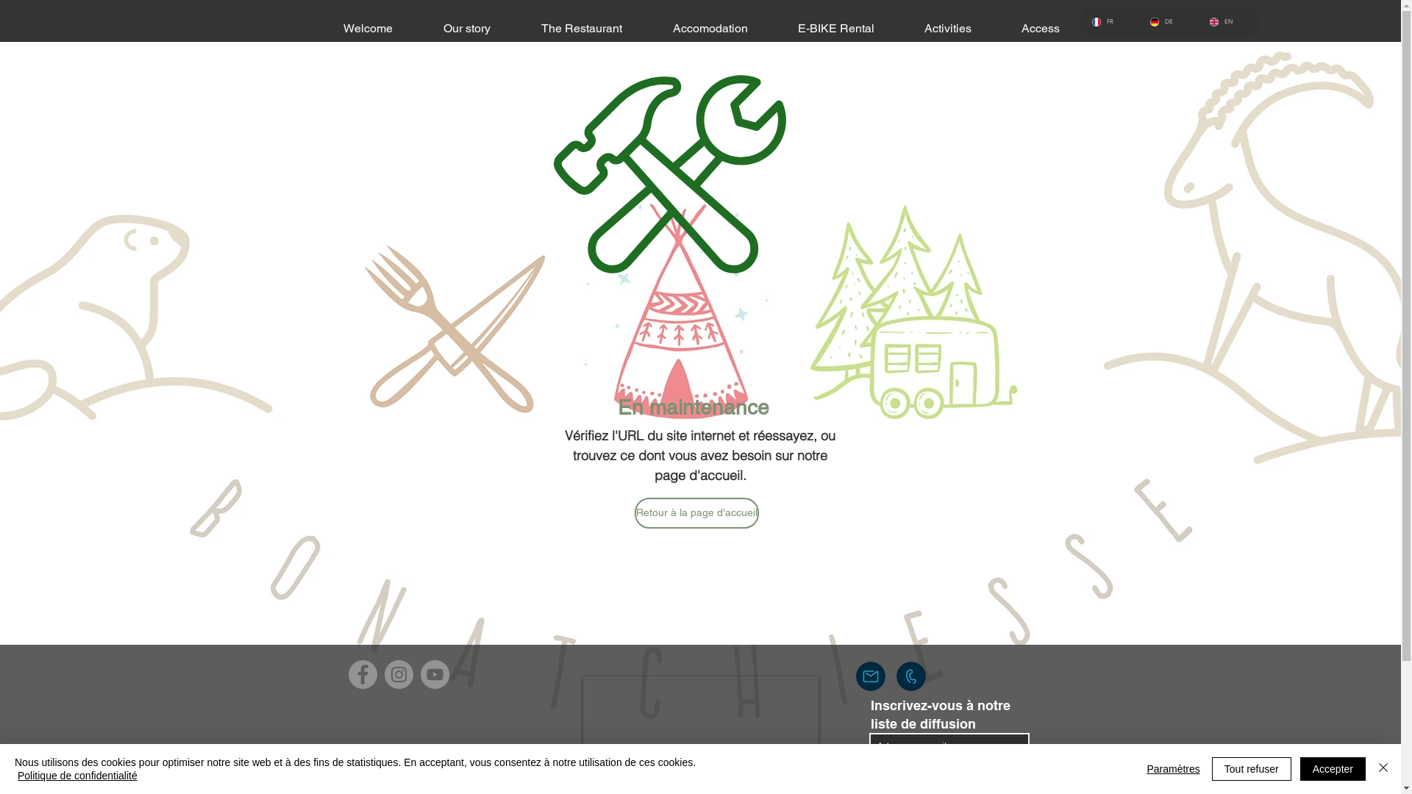 This screenshot has width=1412, height=794. I want to click on EN, so click(1228, 22).